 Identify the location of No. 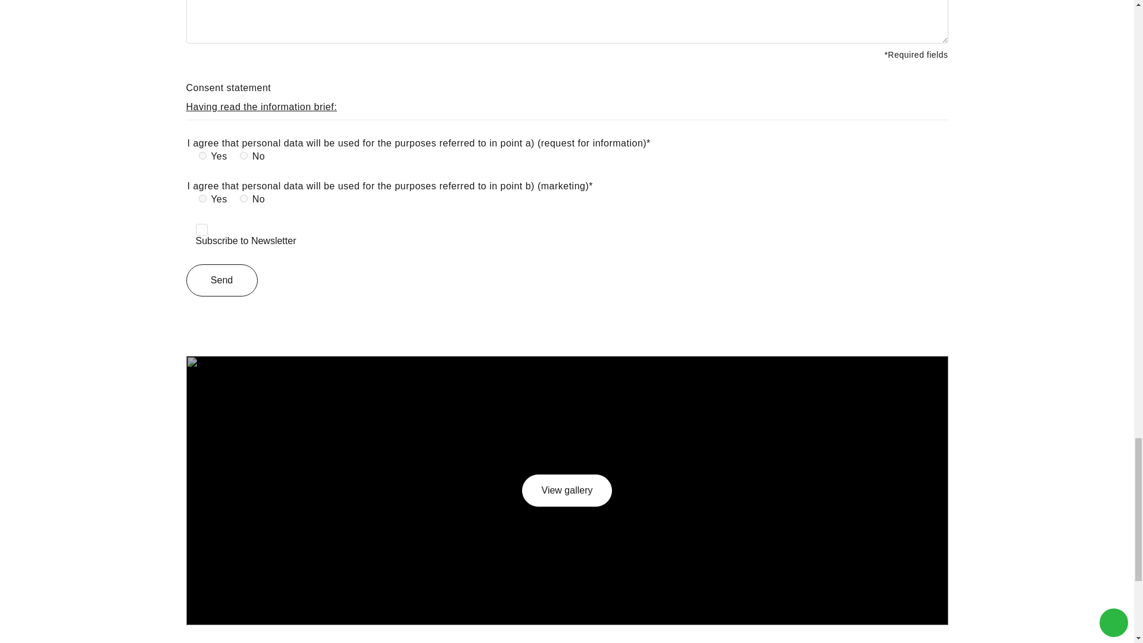
(244, 199).